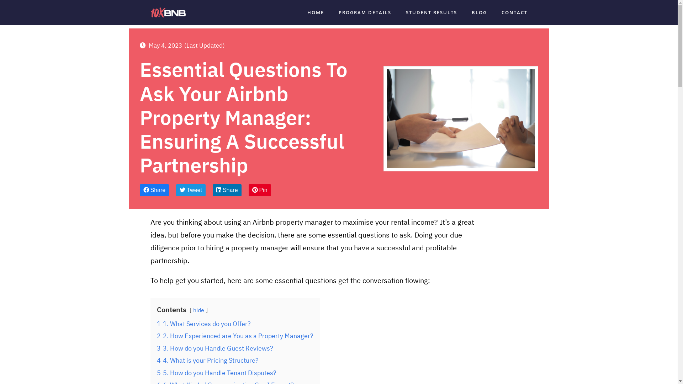 This screenshot has height=384, width=683. I want to click on Share, so click(227, 190).